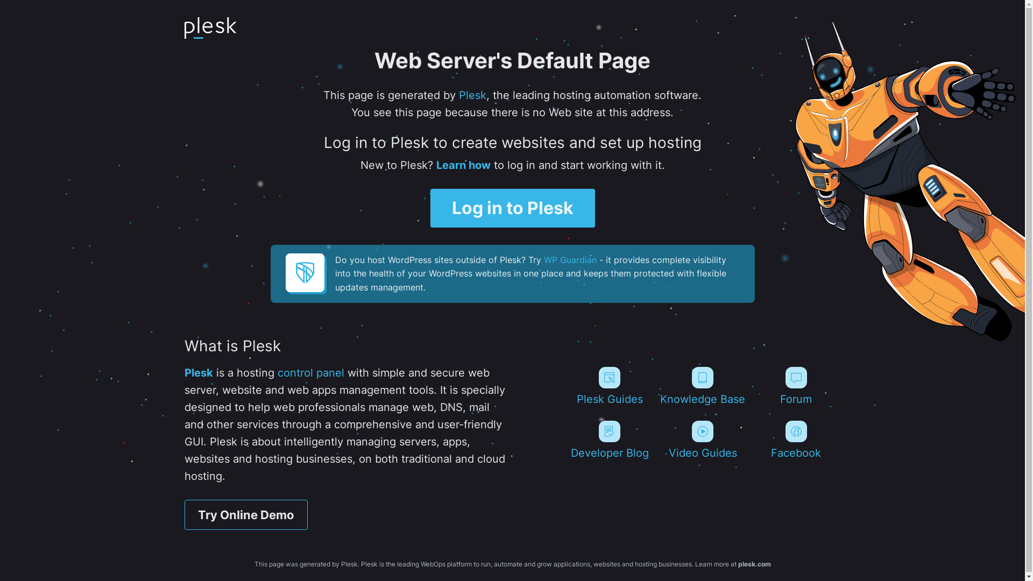  What do you see at coordinates (703, 386) in the screenshot?
I see `Knowledge Base` at bounding box center [703, 386].